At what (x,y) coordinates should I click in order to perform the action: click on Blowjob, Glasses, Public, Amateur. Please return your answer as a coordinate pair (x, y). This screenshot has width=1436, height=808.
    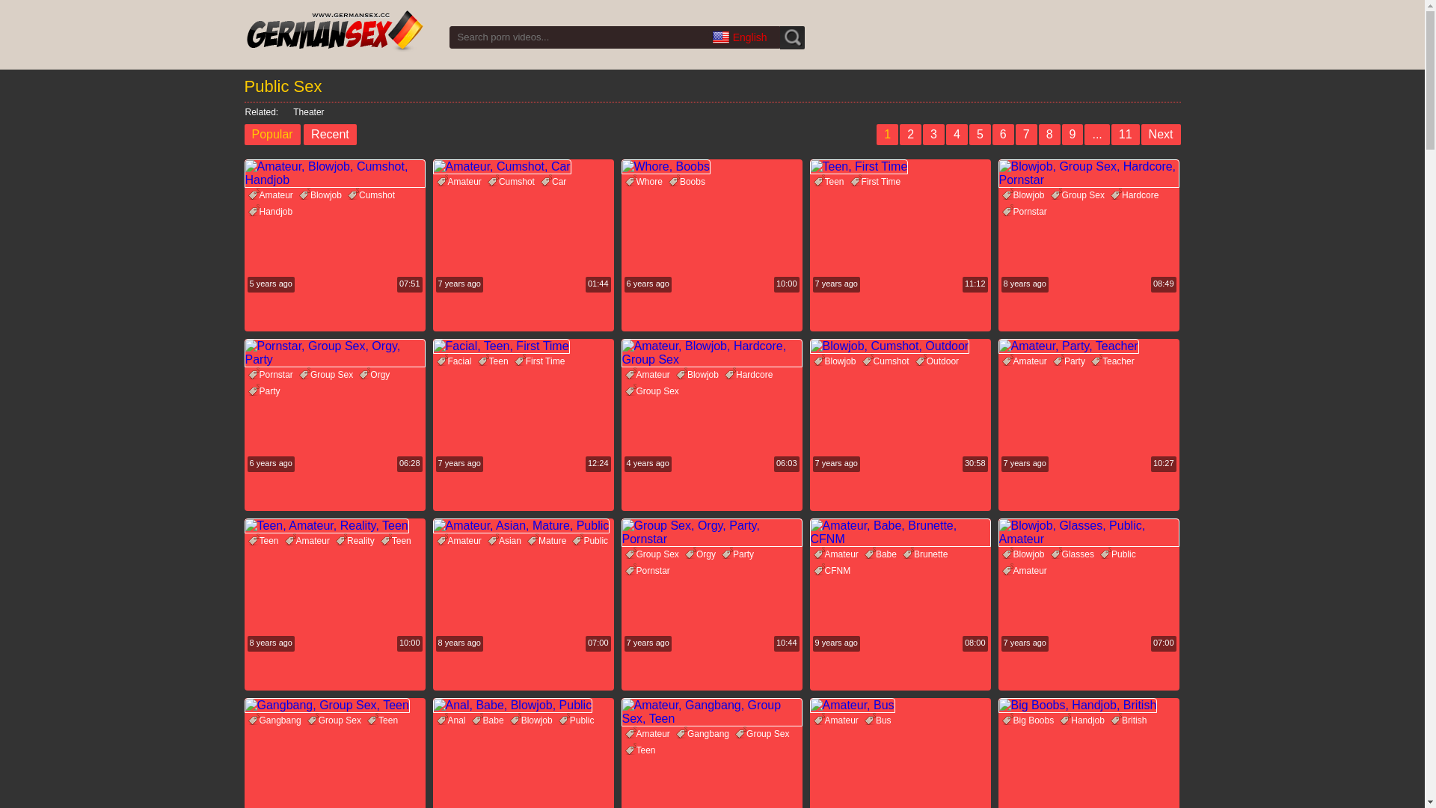
    Looking at the image, I should click on (1088, 533).